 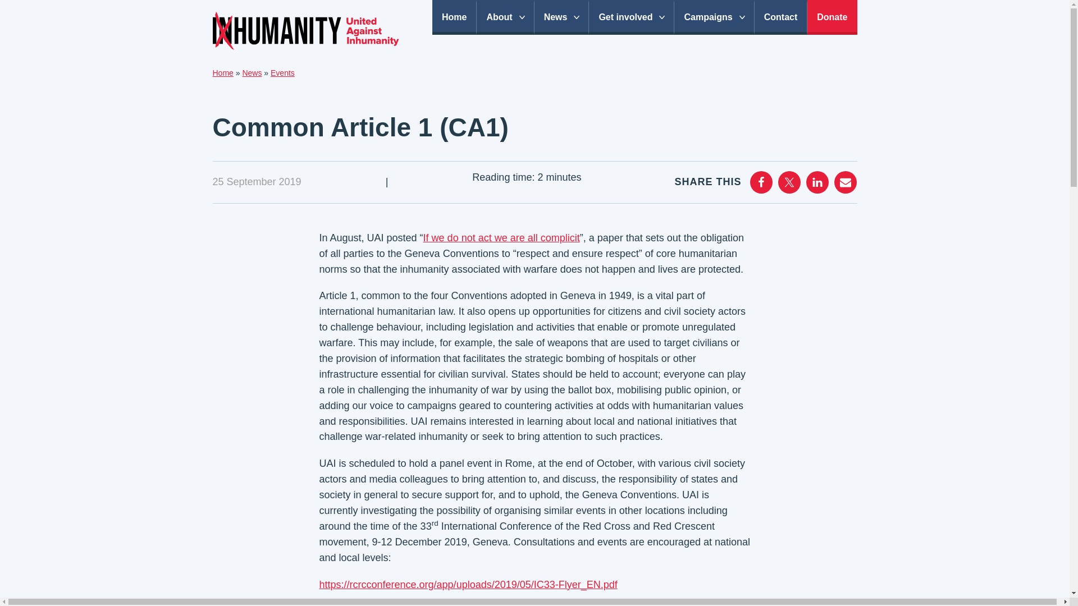 What do you see at coordinates (631, 17) in the screenshot?
I see `Get involved` at bounding box center [631, 17].